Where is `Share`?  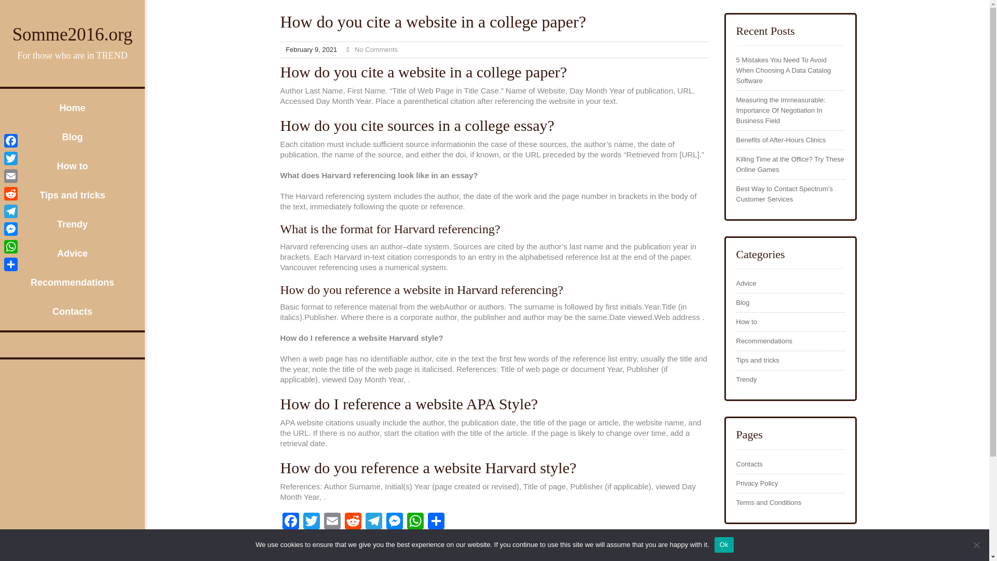 Share is located at coordinates (436, 522).